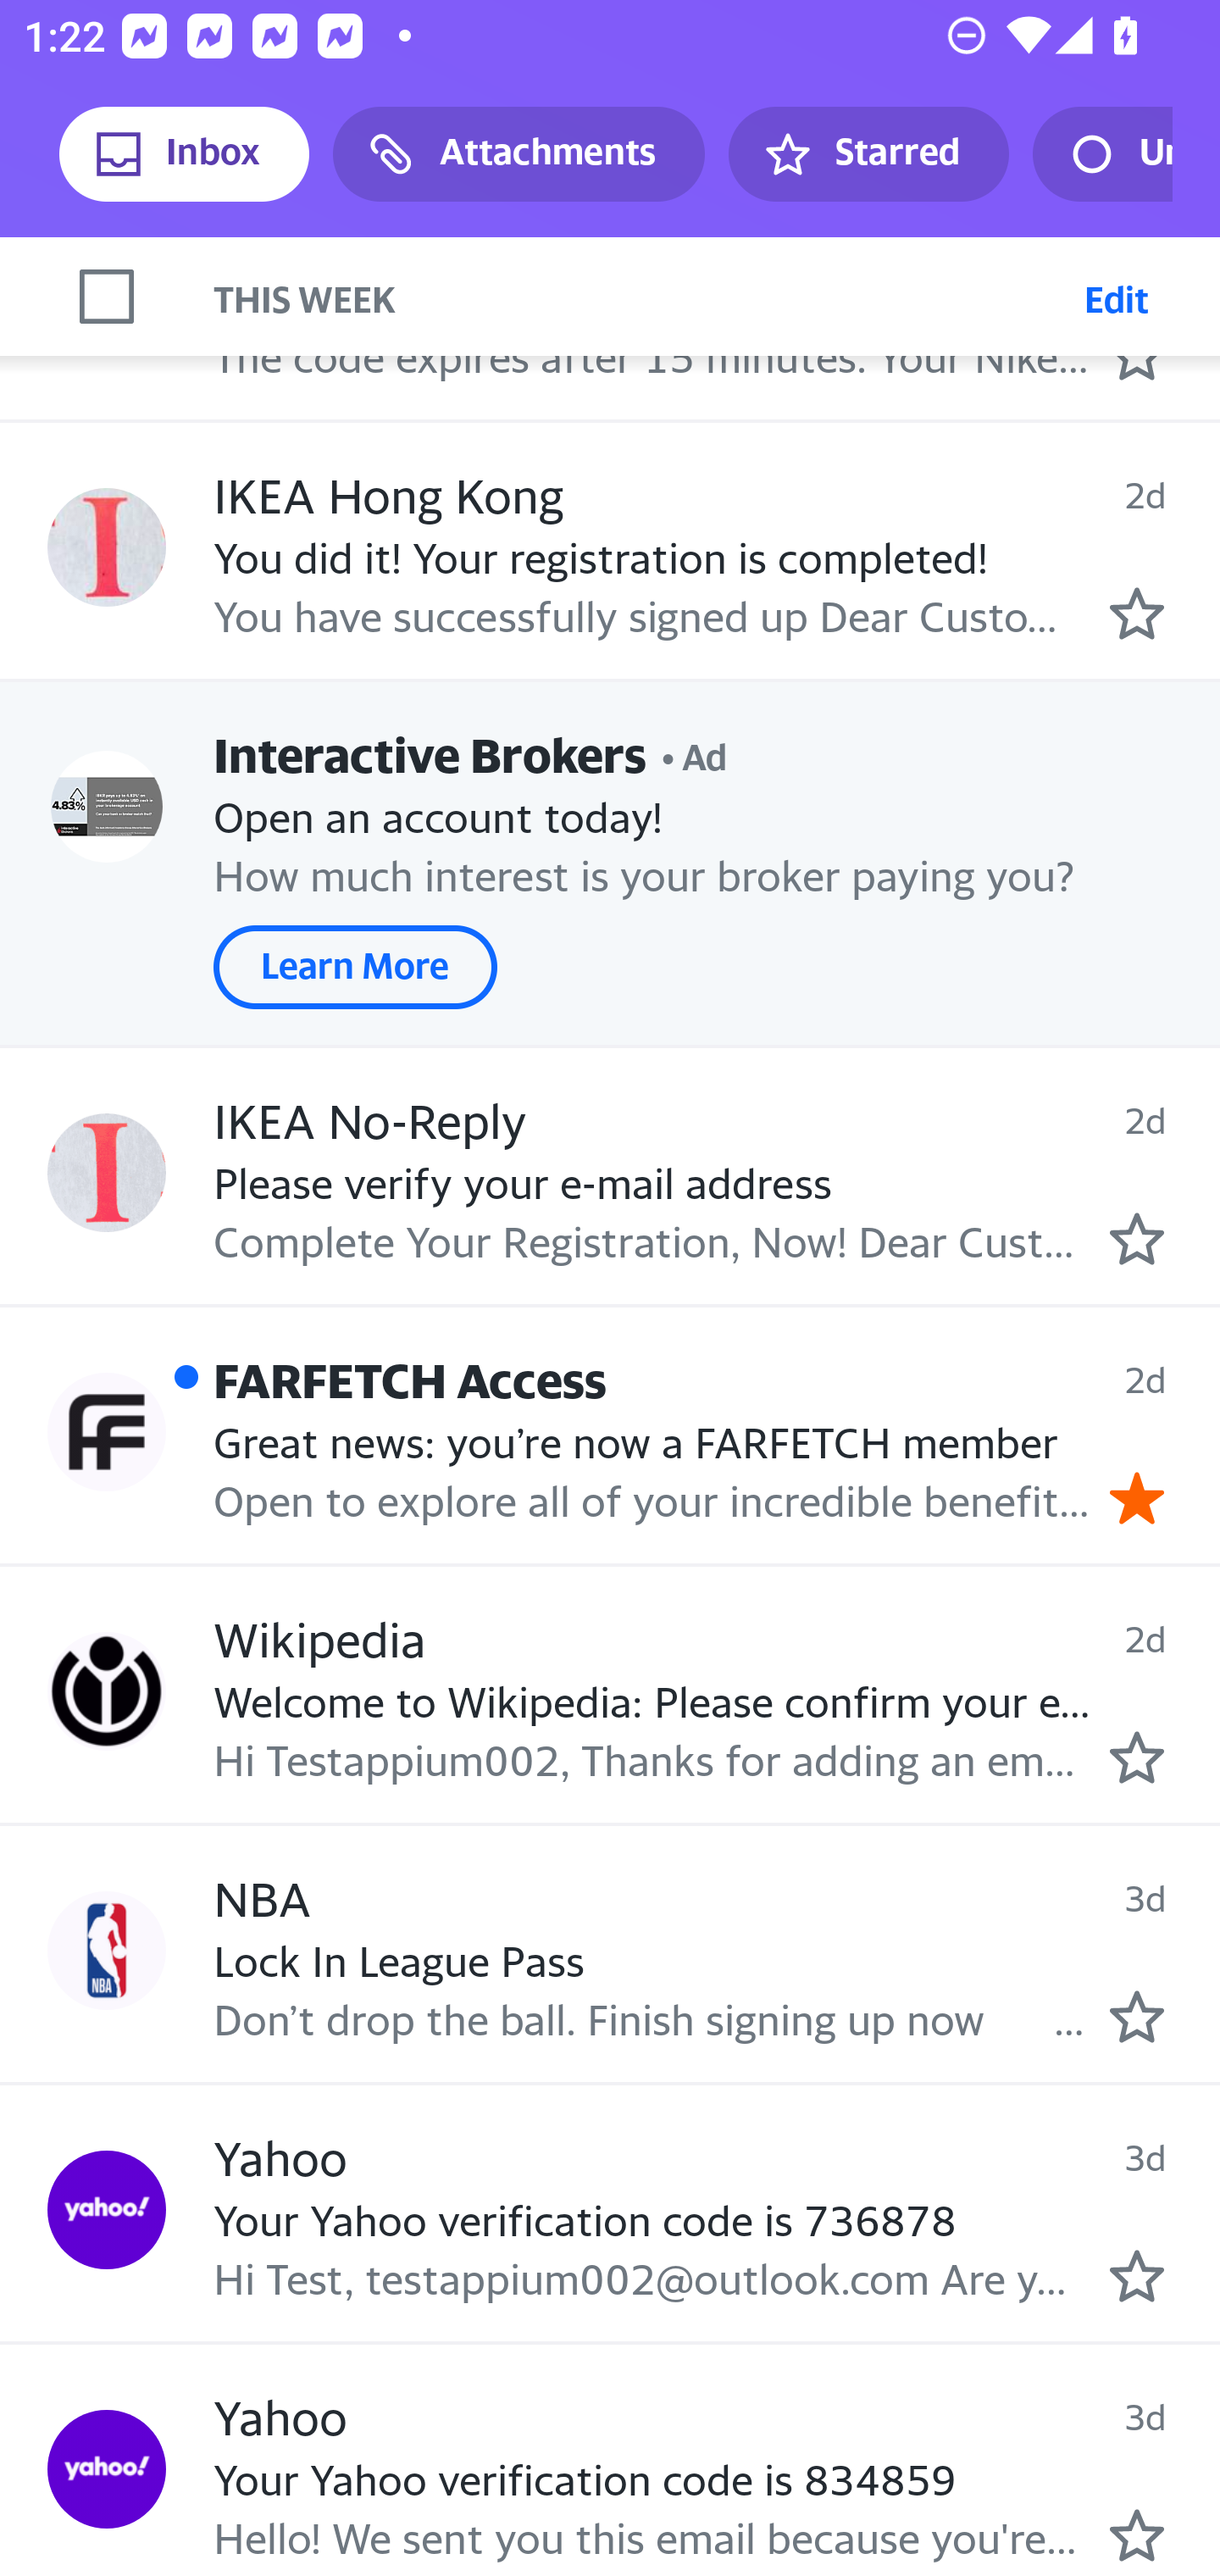  What do you see at coordinates (107, 1432) in the screenshot?
I see `Profile
FARFETCH Access` at bounding box center [107, 1432].